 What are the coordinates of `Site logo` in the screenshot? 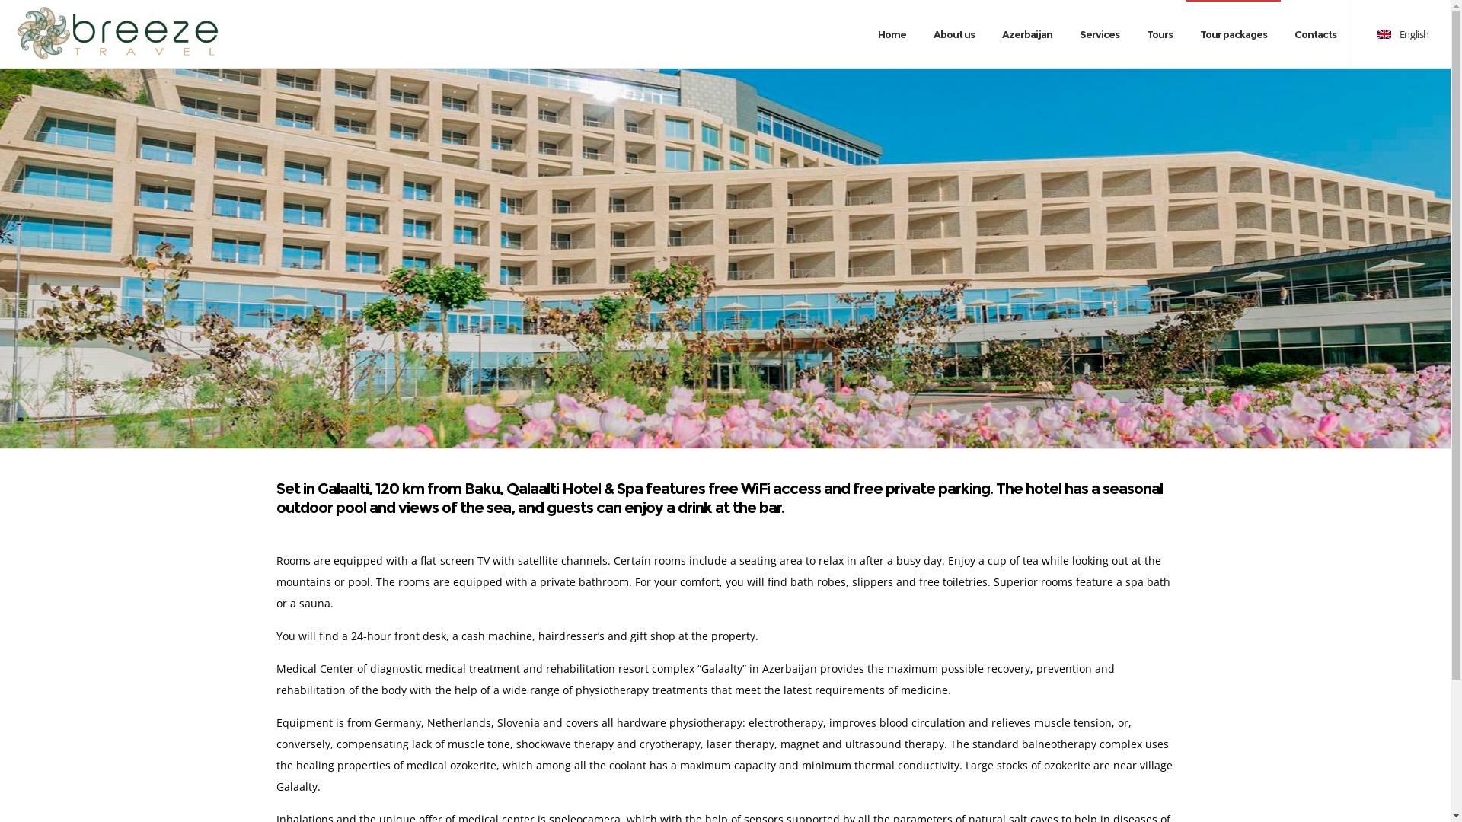 It's located at (119, 34).